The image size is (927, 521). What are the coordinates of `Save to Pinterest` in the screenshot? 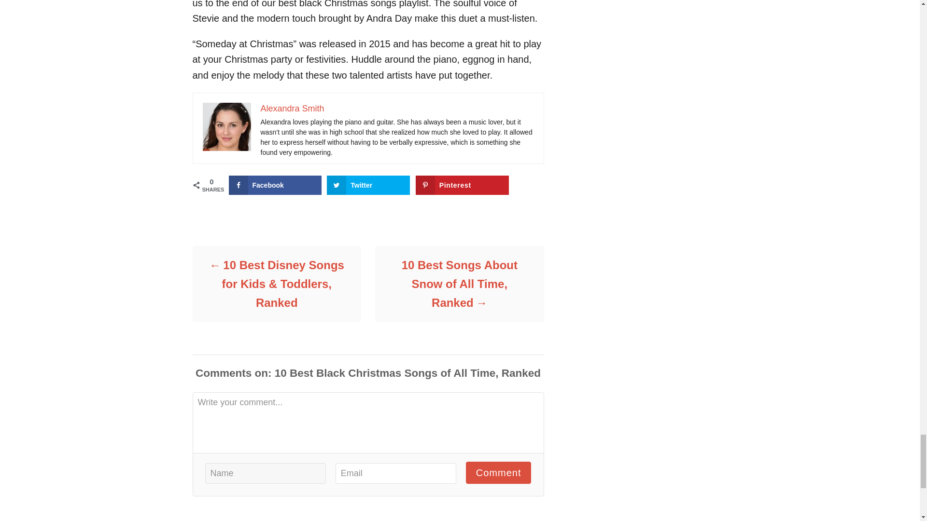 It's located at (462, 185).